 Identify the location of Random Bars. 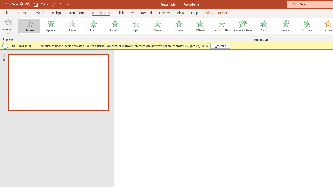
(222, 26).